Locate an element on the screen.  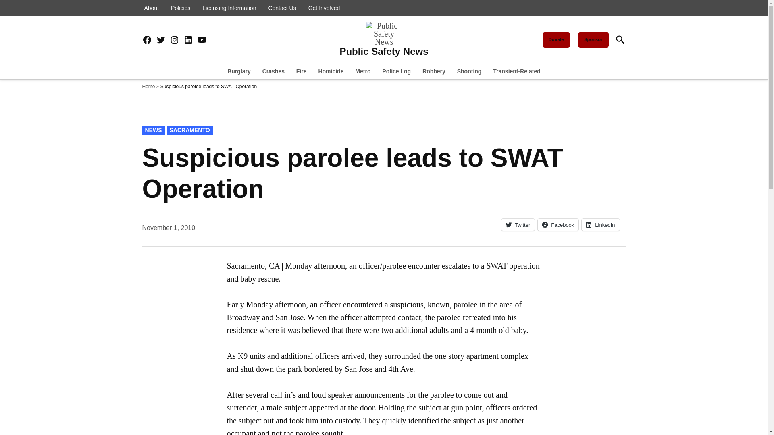
Instagram is located at coordinates (174, 40).